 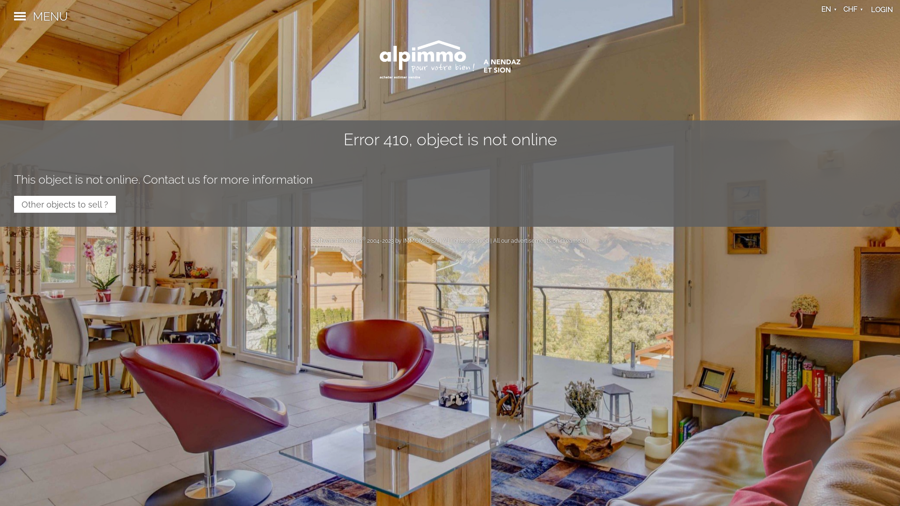 I want to click on LOGIN, so click(x=882, y=10).